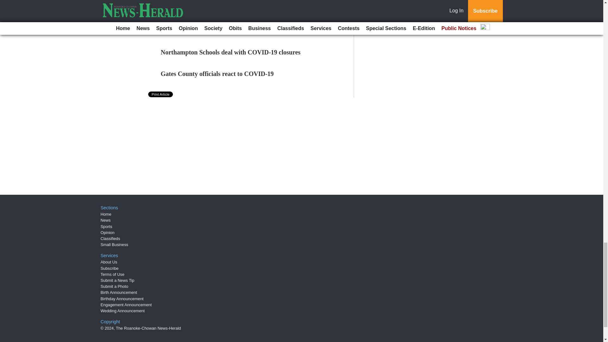 The image size is (608, 342). What do you see at coordinates (231, 52) in the screenshot?
I see `Northampton Schools deal with COVID-19 closures` at bounding box center [231, 52].